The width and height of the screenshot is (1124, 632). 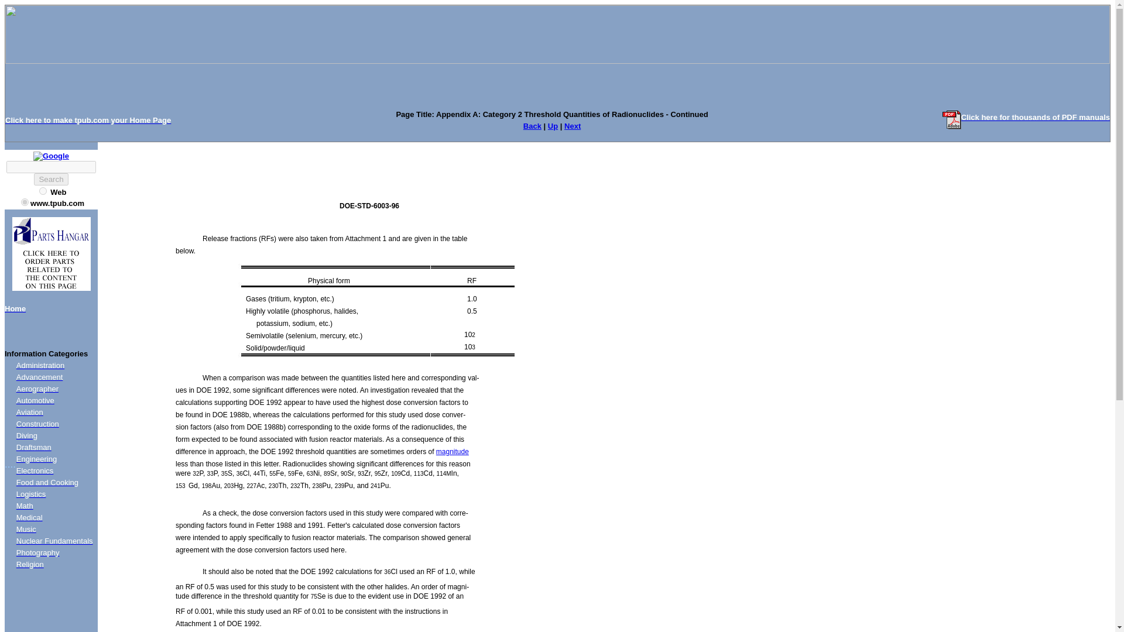 What do you see at coordinates (25, 202) in the screenshot?
I see `www.tpub.com` at bounding box center [25, 202].